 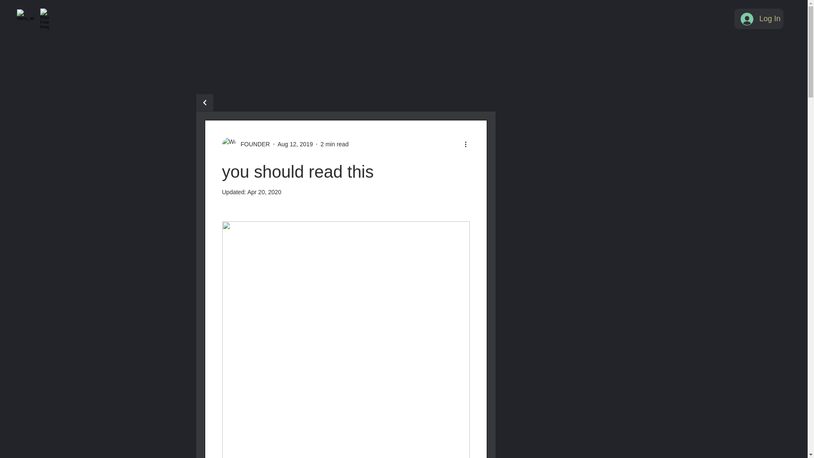 I want to click on Aug 12, 2019, so click(x=295, y=144).